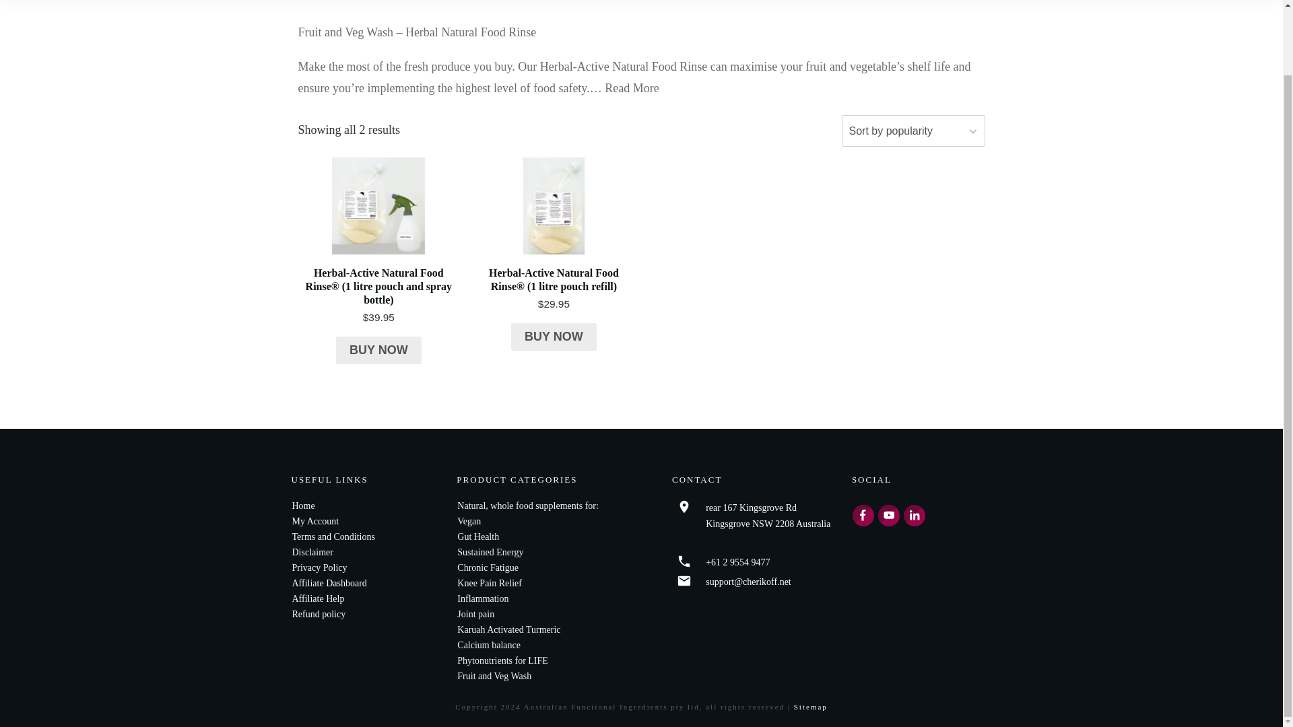 The image size is (1293, 727). What do you see at coordinates (319, 567) in the screenshot?
I see `Privacy Policy` at bounding box center [319, 567].